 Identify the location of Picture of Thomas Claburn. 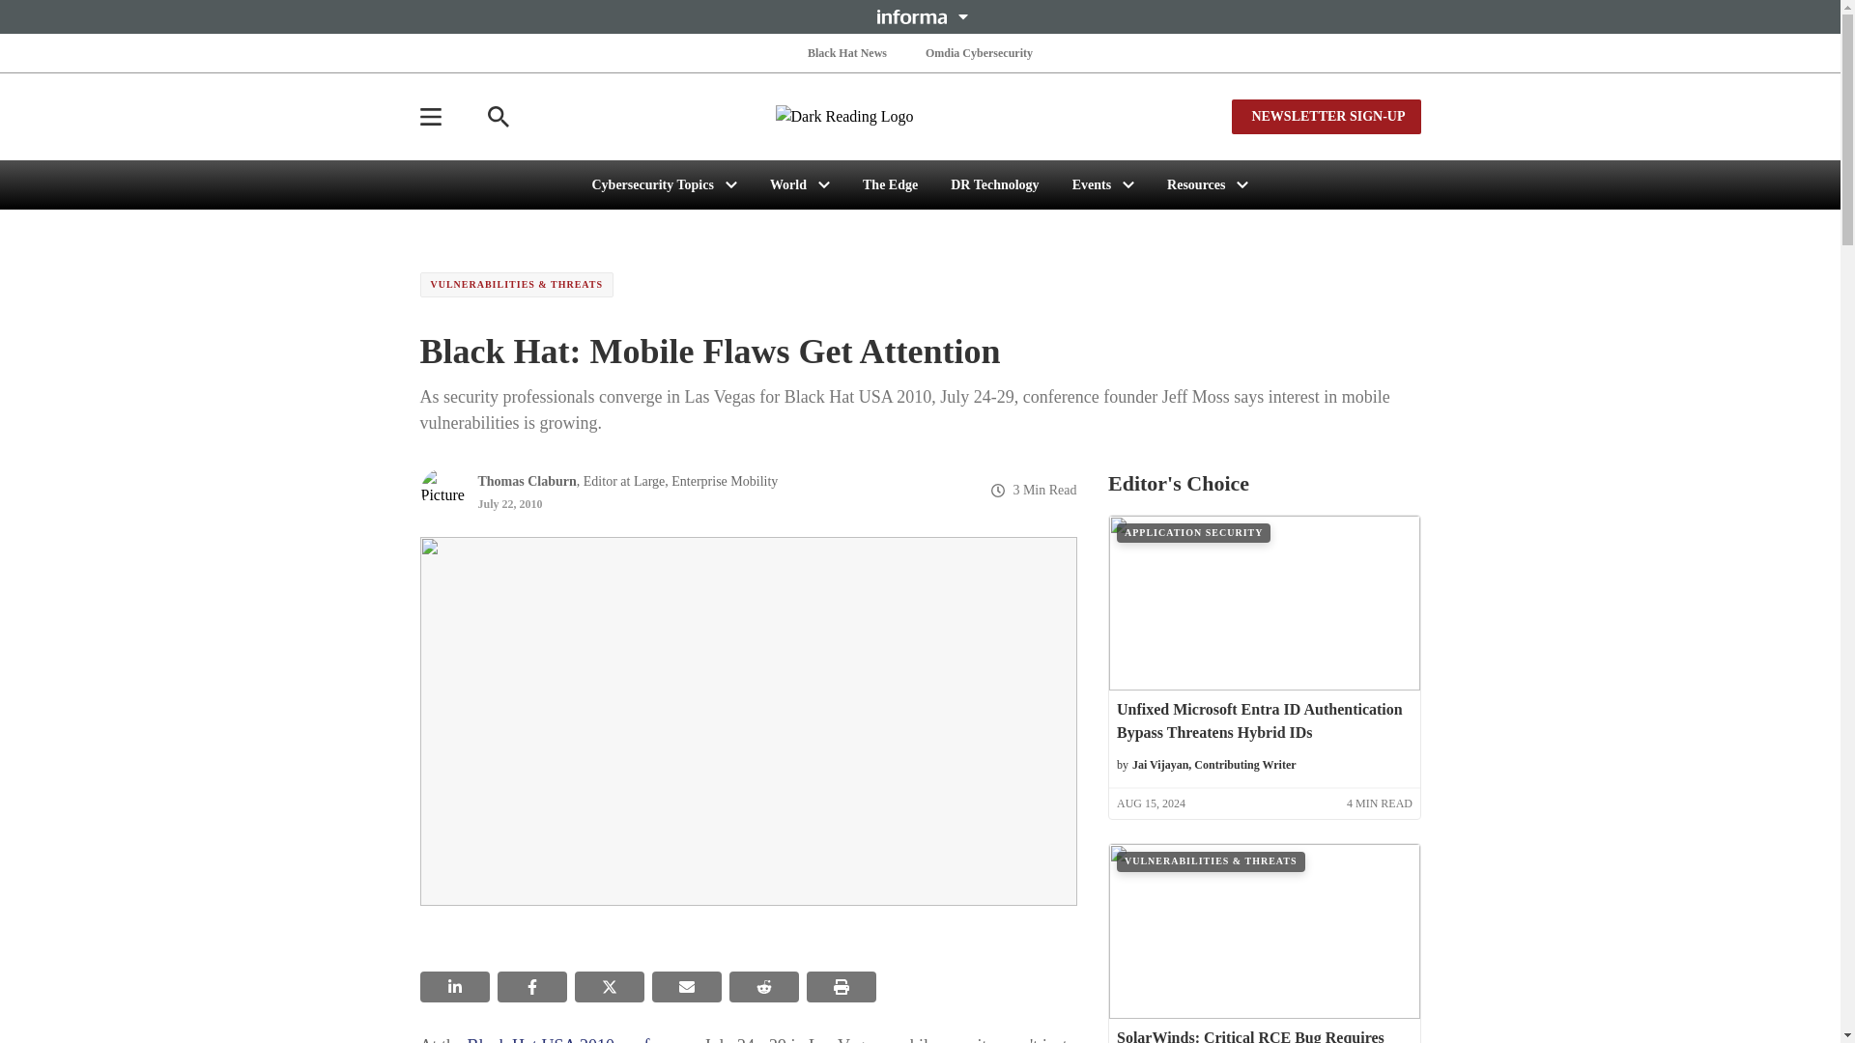
(442, 491).